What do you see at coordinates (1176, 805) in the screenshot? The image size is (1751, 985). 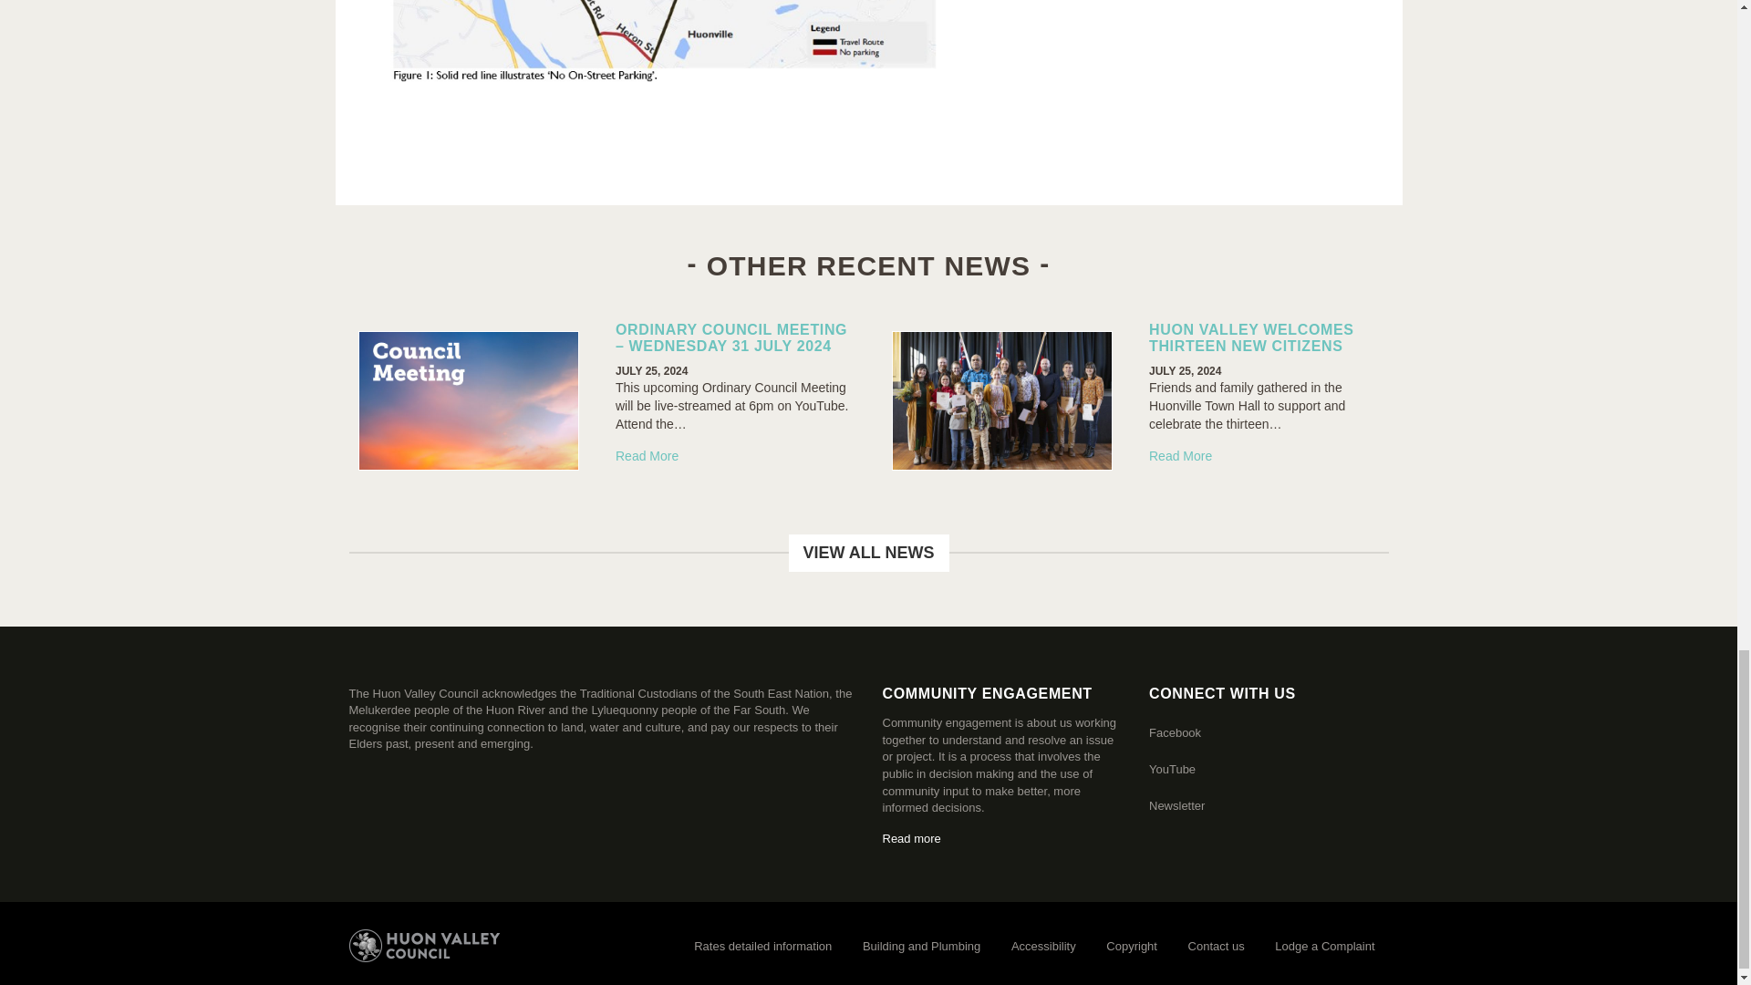 I see `Newsletter` at bounding box center [1176, 805].